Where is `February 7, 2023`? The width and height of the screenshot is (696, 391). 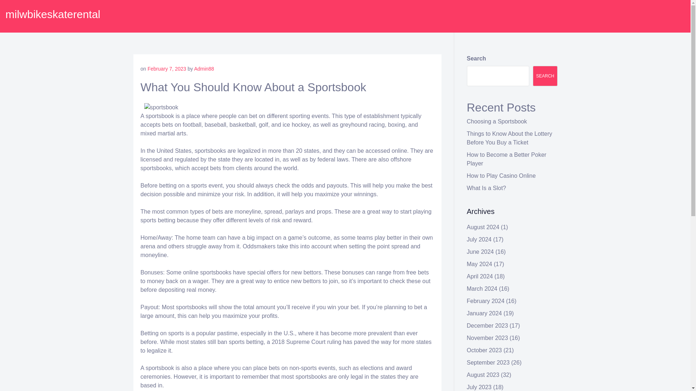
February 7, 2023 is located at coordinates (167, 69).